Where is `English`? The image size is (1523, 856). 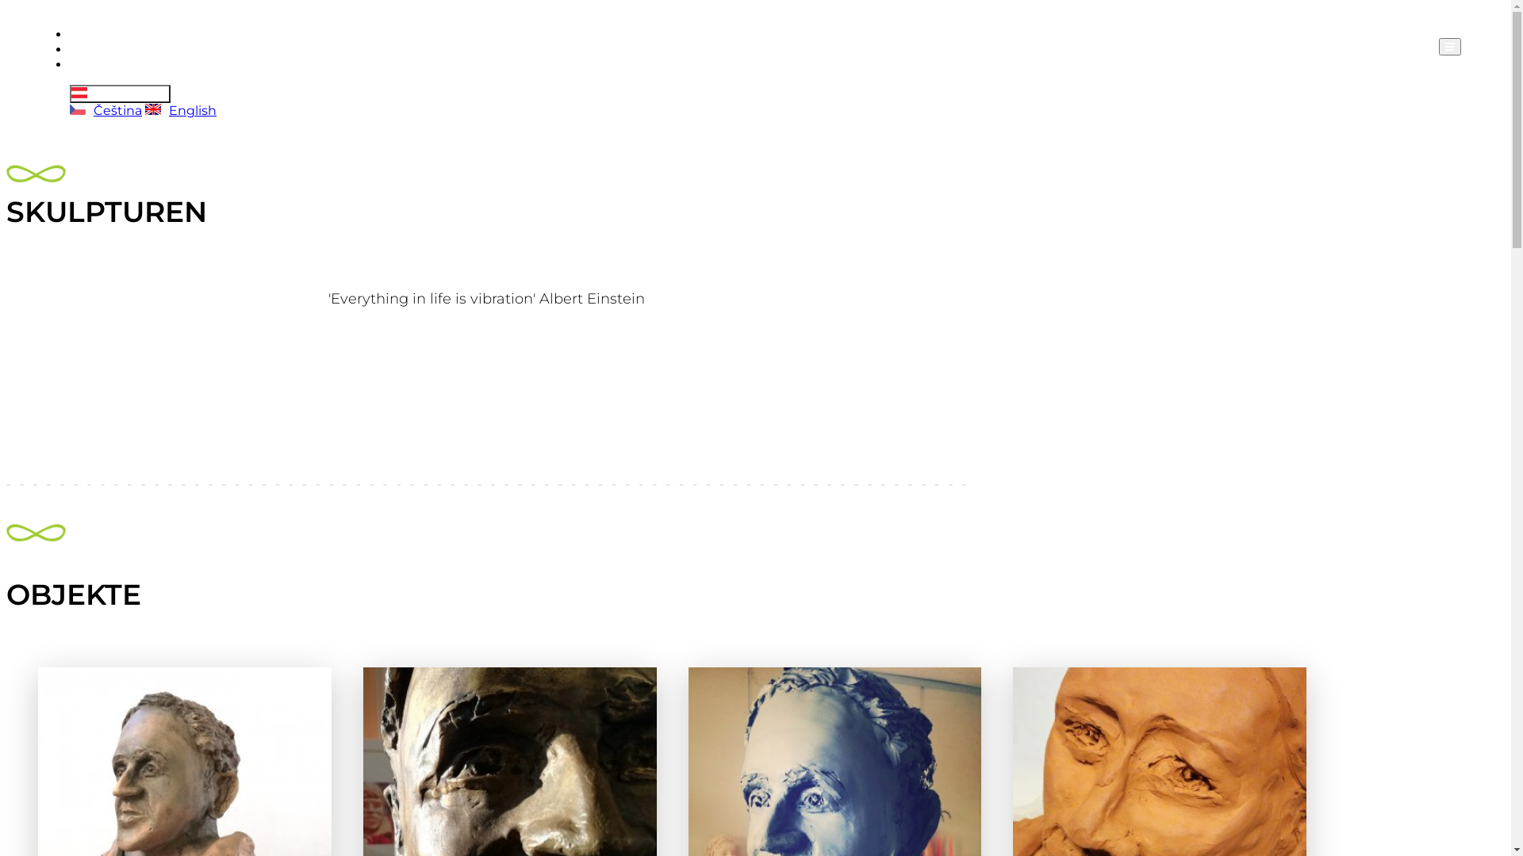 English is located at coordinates (181, 111).